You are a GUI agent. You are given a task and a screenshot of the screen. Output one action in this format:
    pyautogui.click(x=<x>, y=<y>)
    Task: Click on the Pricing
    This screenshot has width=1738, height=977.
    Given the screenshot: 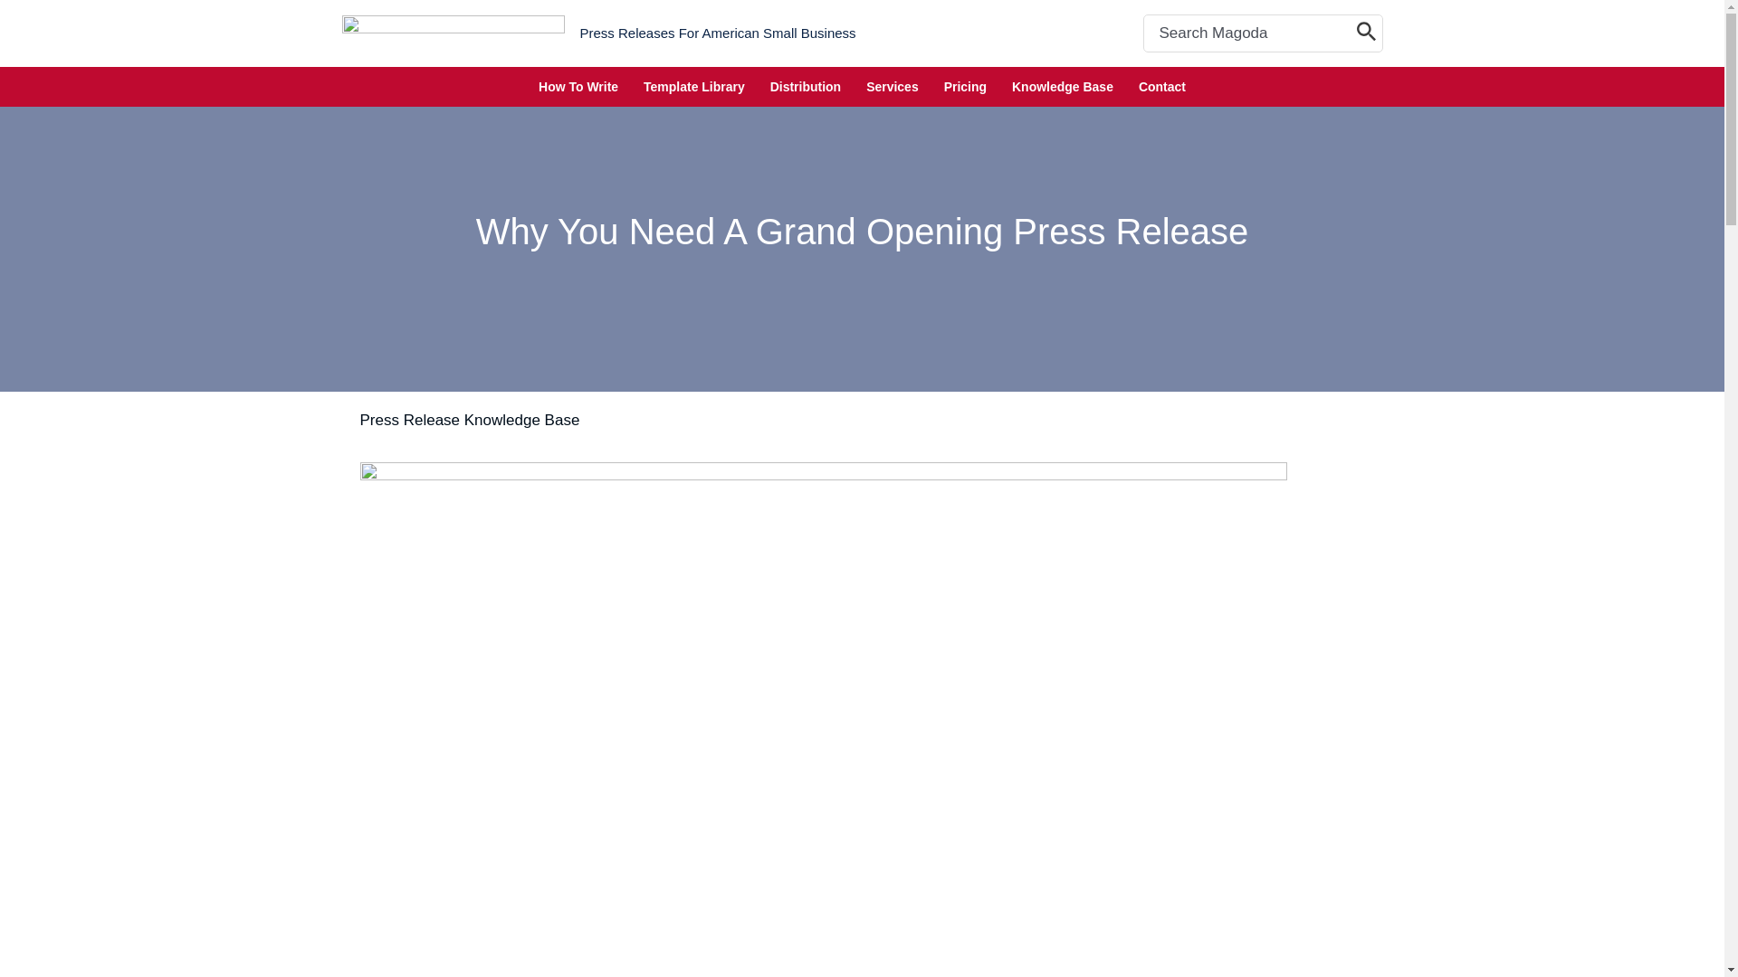 What is the action you would take?
    pyautogui.click(x=965, y=87)
    